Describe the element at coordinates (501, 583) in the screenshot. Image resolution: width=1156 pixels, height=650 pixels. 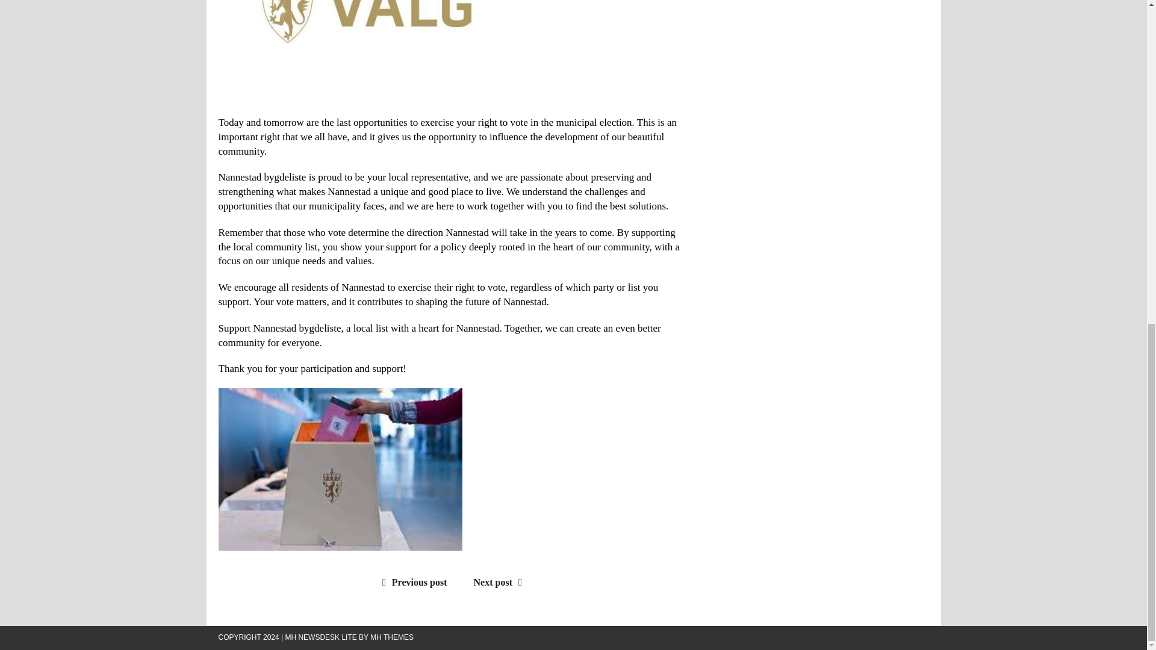
I see `Next post` at that location.